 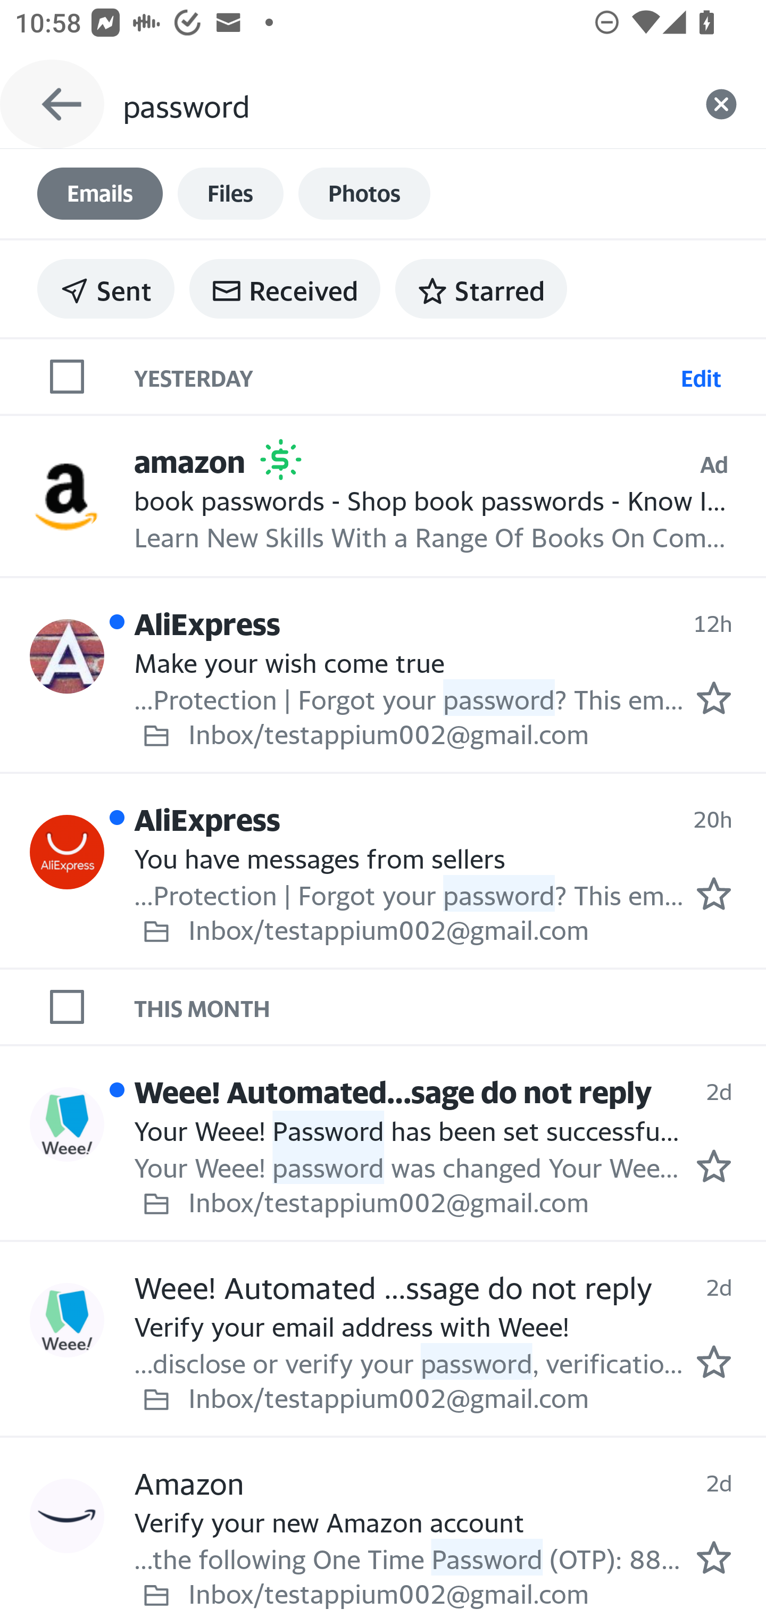 I want to click on Files, so click(x=230, y=194).